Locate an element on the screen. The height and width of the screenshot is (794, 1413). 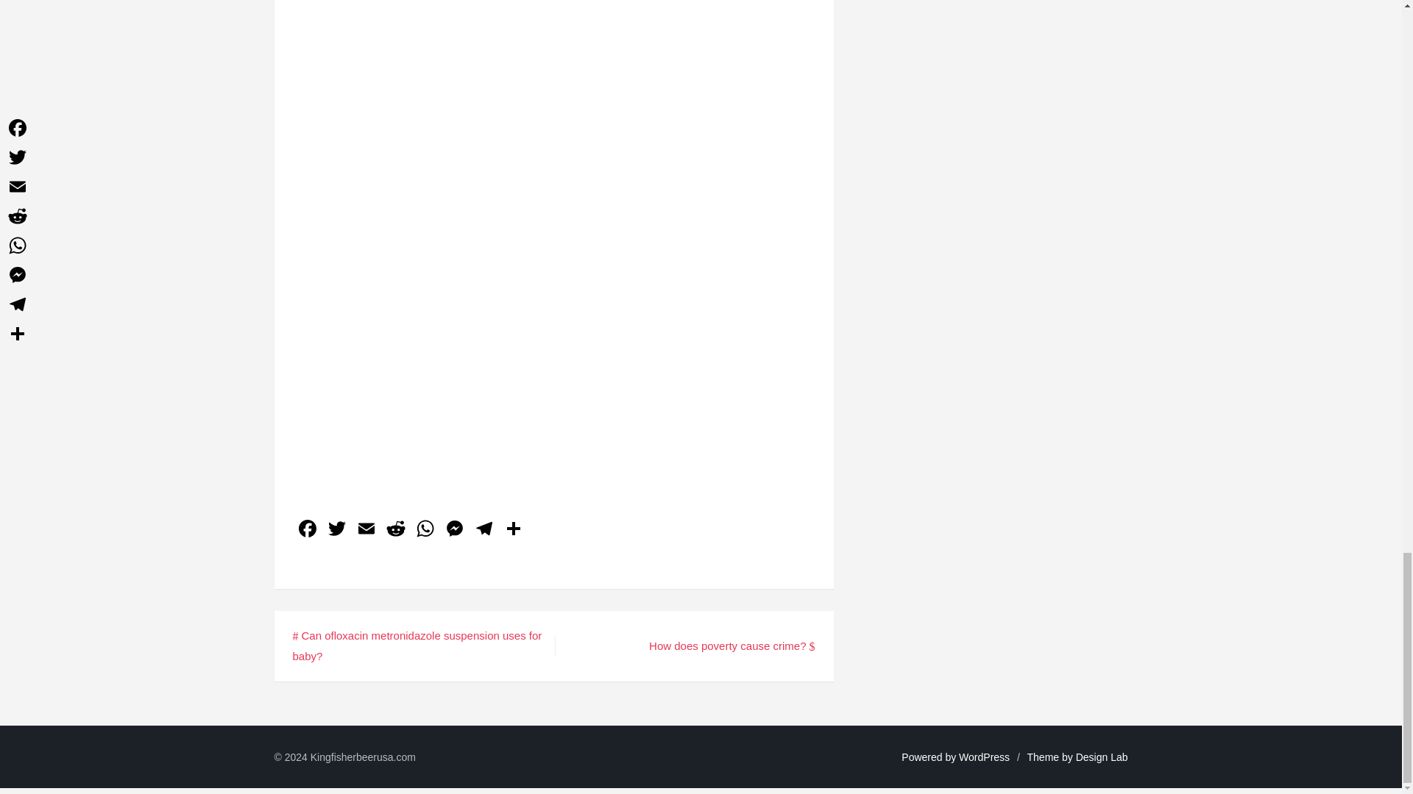
How does poverty cause crime? is located at coordinates (732, 645).